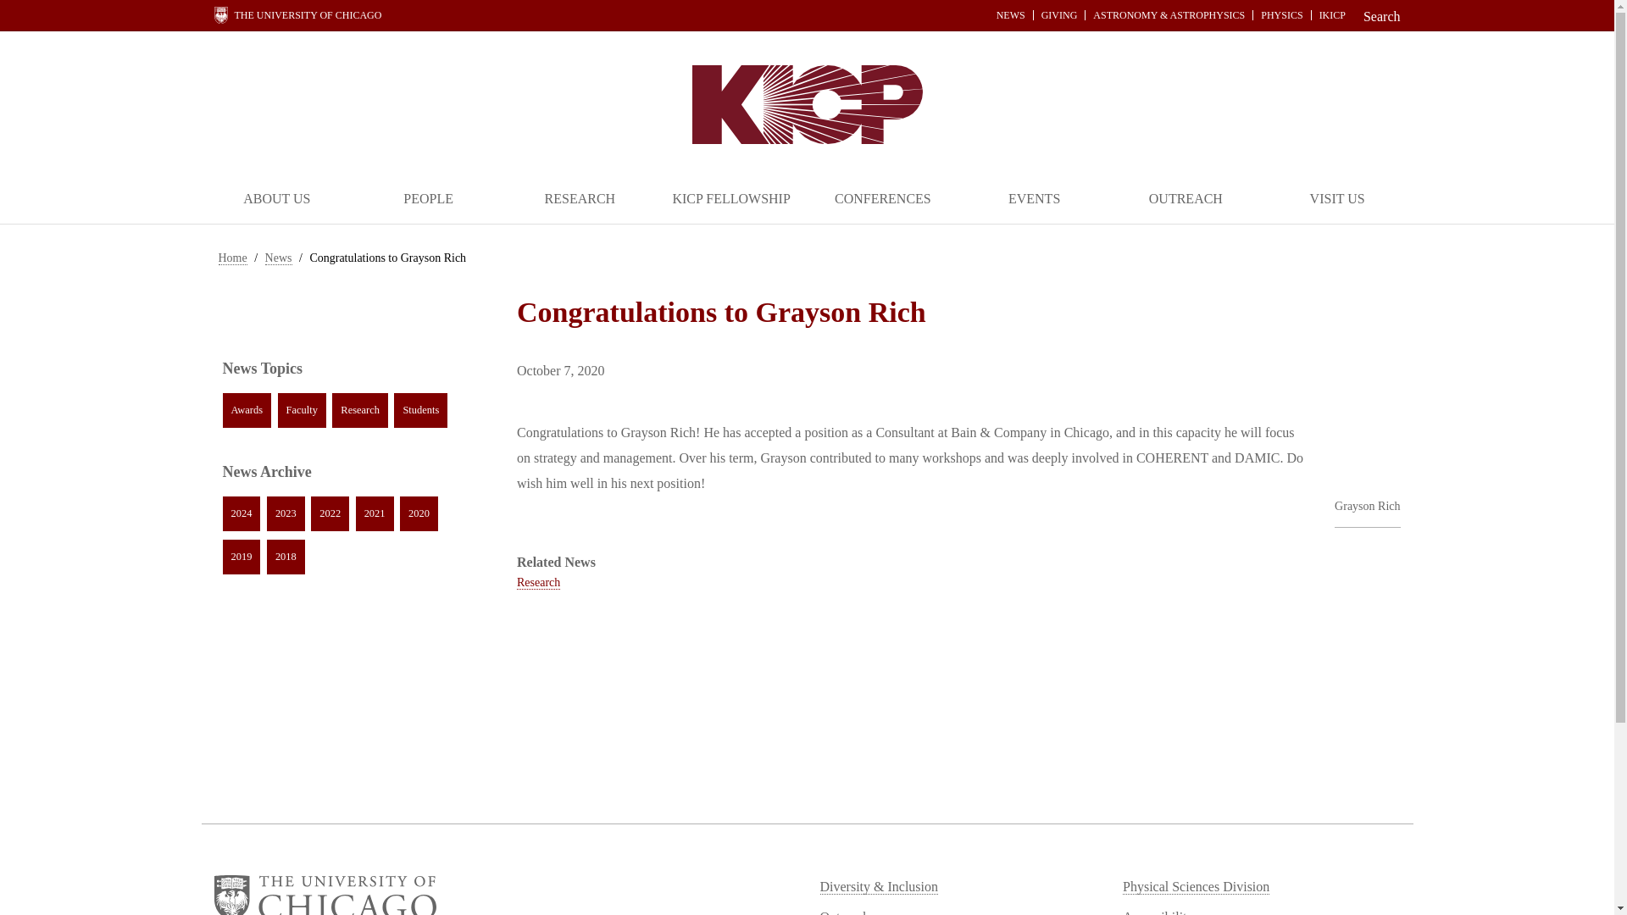 This screenshot has height=915, width=1627. Describe the element at coordinates (1332, 14) in the screenshot. I see `IKICP` at that location.